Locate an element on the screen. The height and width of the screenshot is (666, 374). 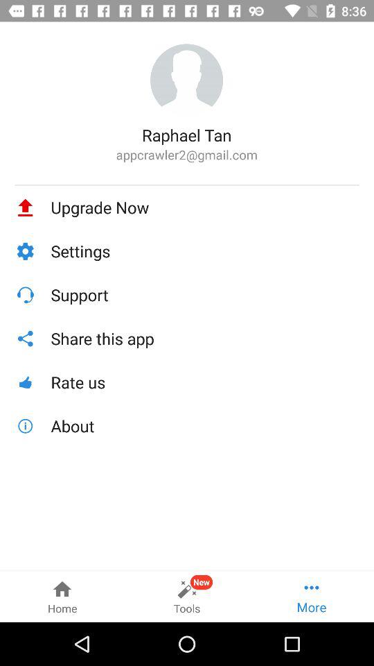
scroll until the about icon is located at coordinates (205, 426).